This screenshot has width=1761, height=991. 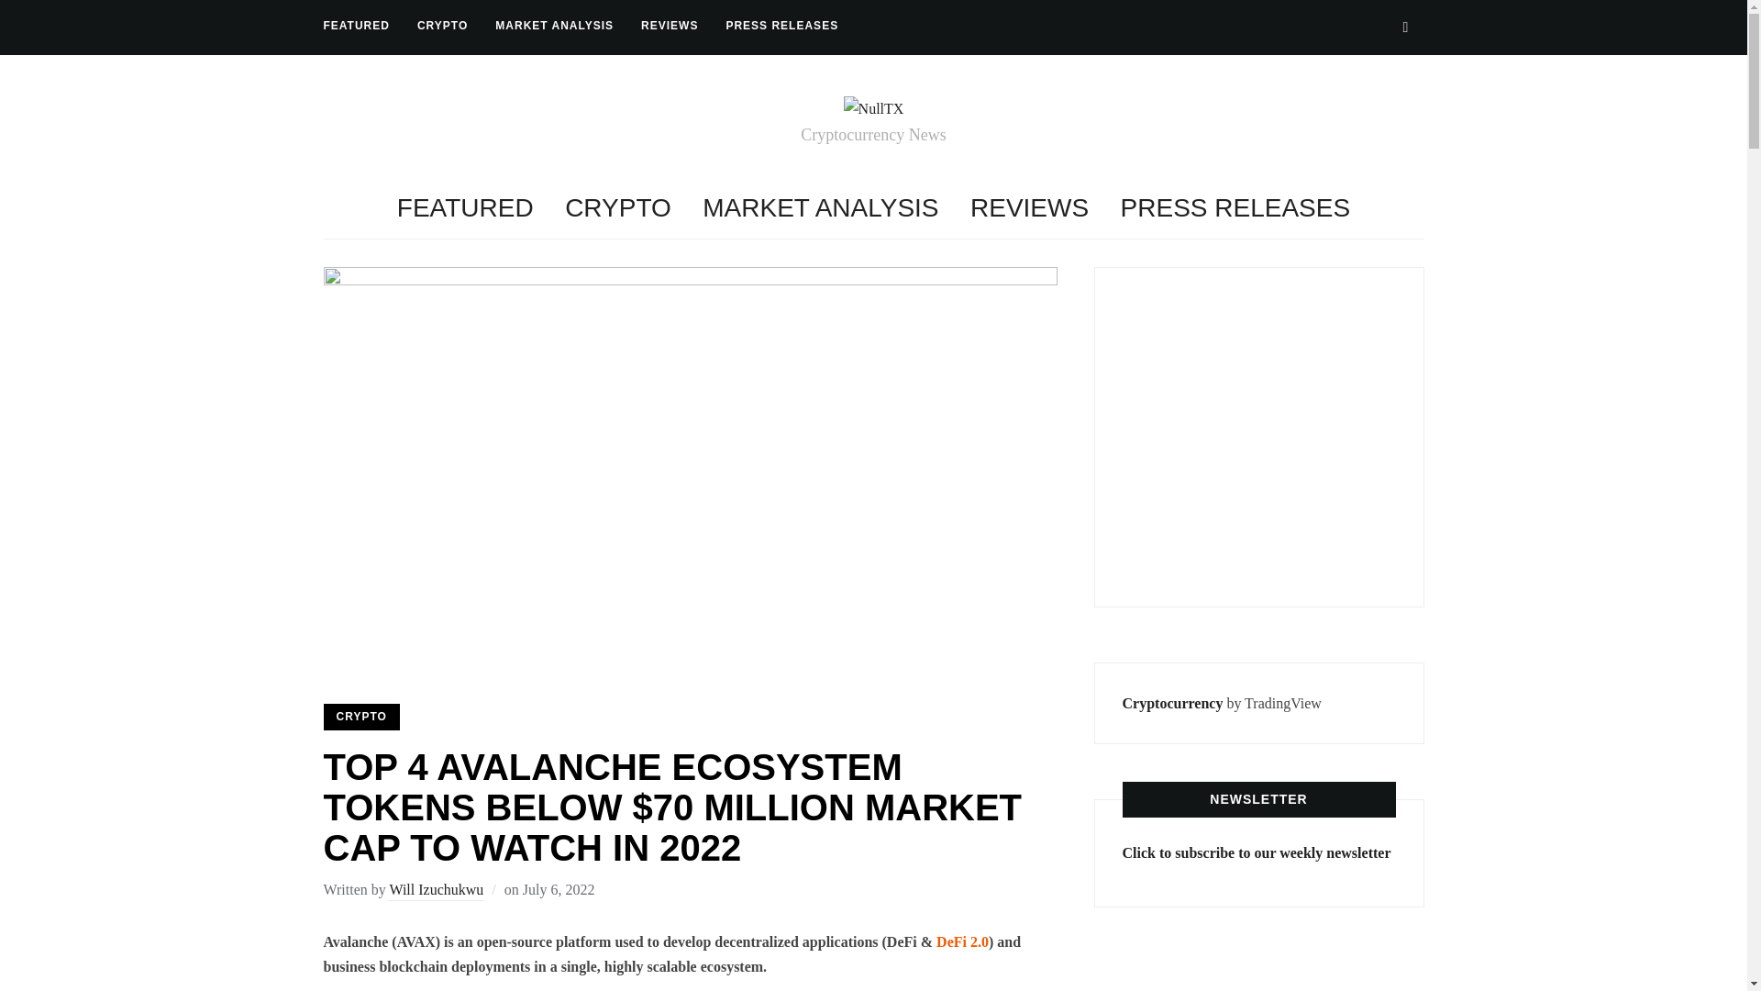 What do you see at coordinates (962, 941) in the screenshot?
I see `DeFi 2.0` at bounding box center [962, 941].